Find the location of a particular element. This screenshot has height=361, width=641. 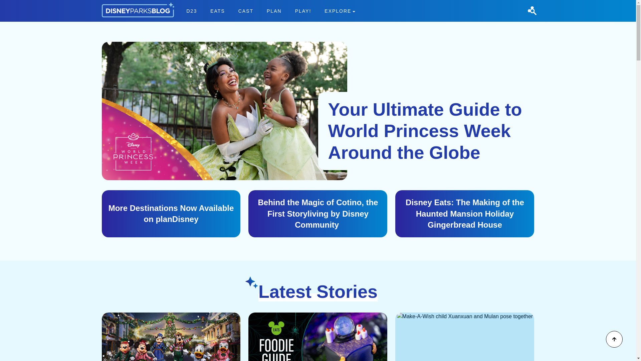

D23 is located at coordinates (270, 11).